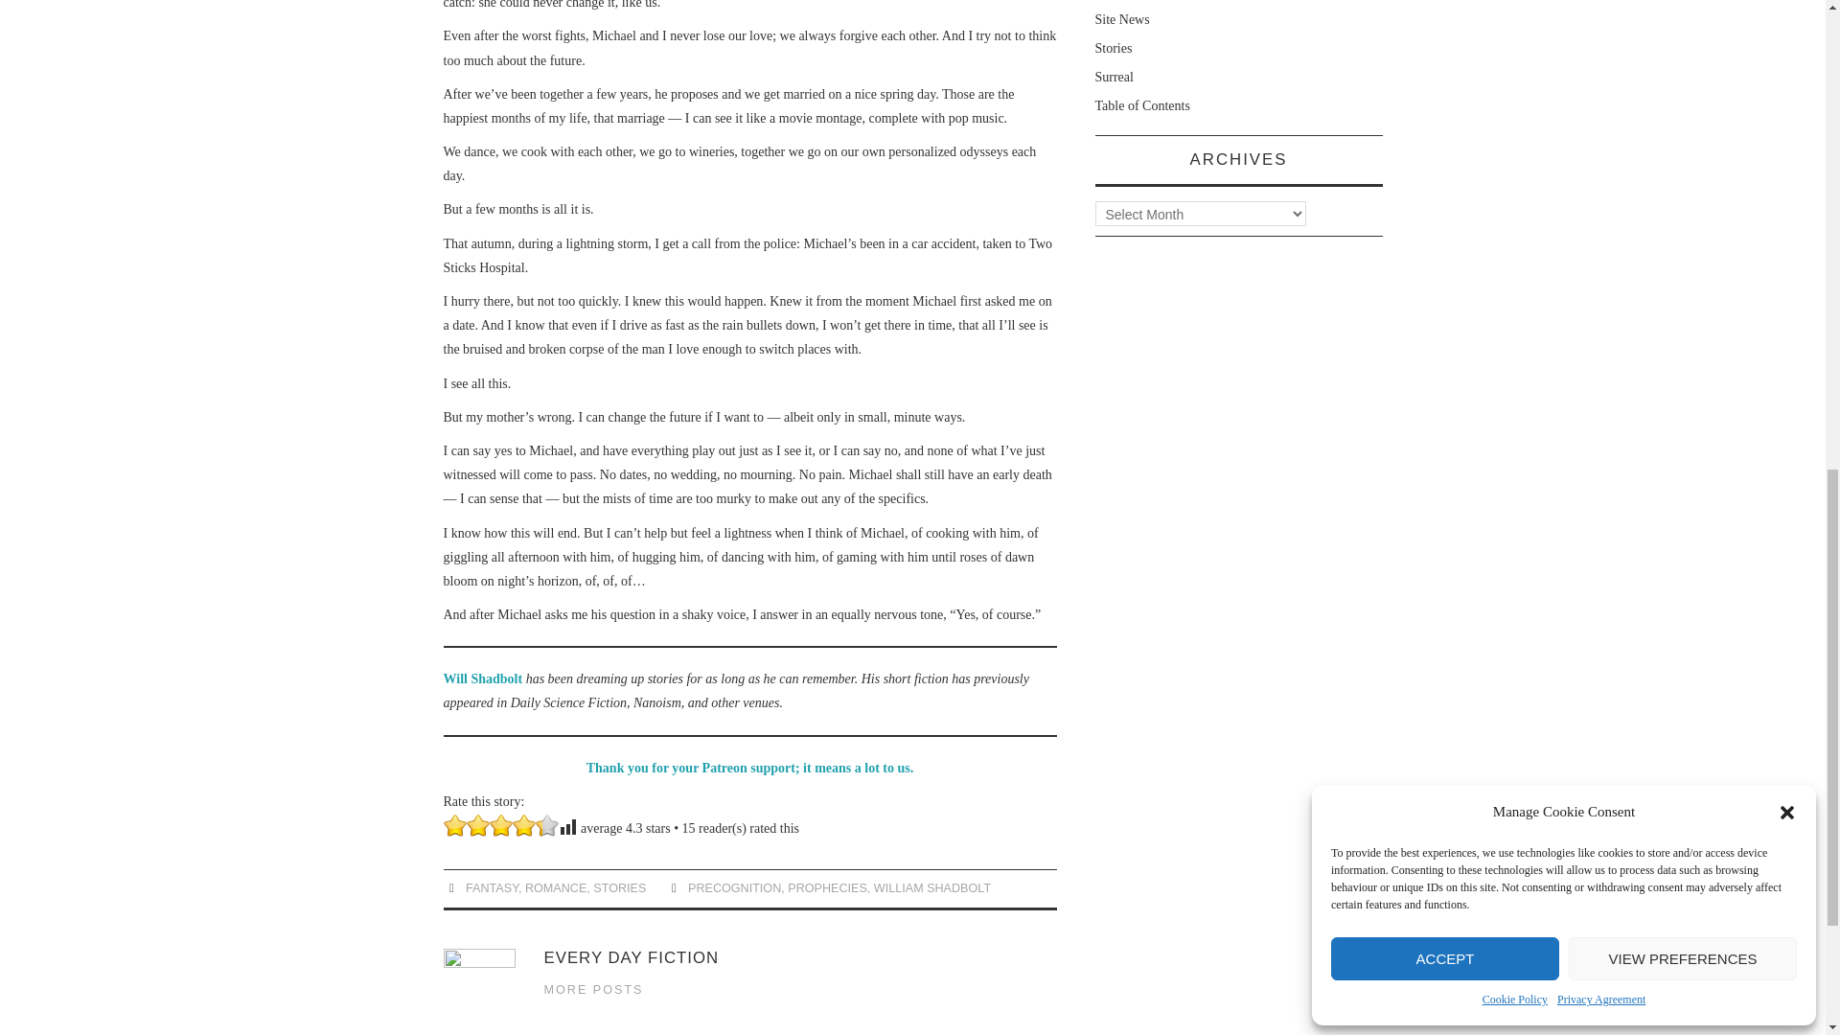  Describe the element at coordinates (826, 888) in the screenshot. I see `PROPHECIES` at that location.